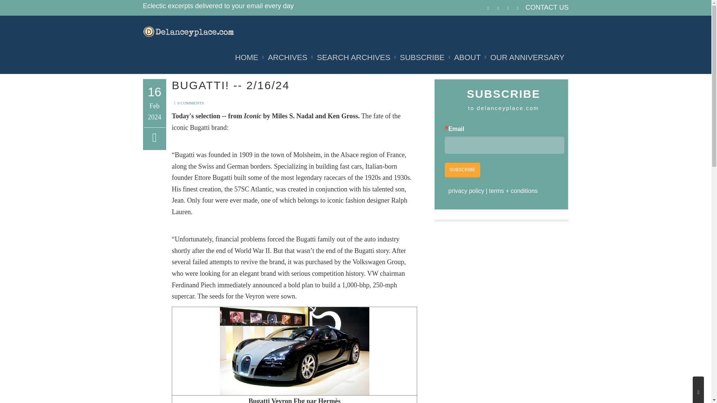 This screenshot has width=717, height=403. Describe the element at coordinates (288, 57) in the screenshot. I see `ARCHIVES` at that location.